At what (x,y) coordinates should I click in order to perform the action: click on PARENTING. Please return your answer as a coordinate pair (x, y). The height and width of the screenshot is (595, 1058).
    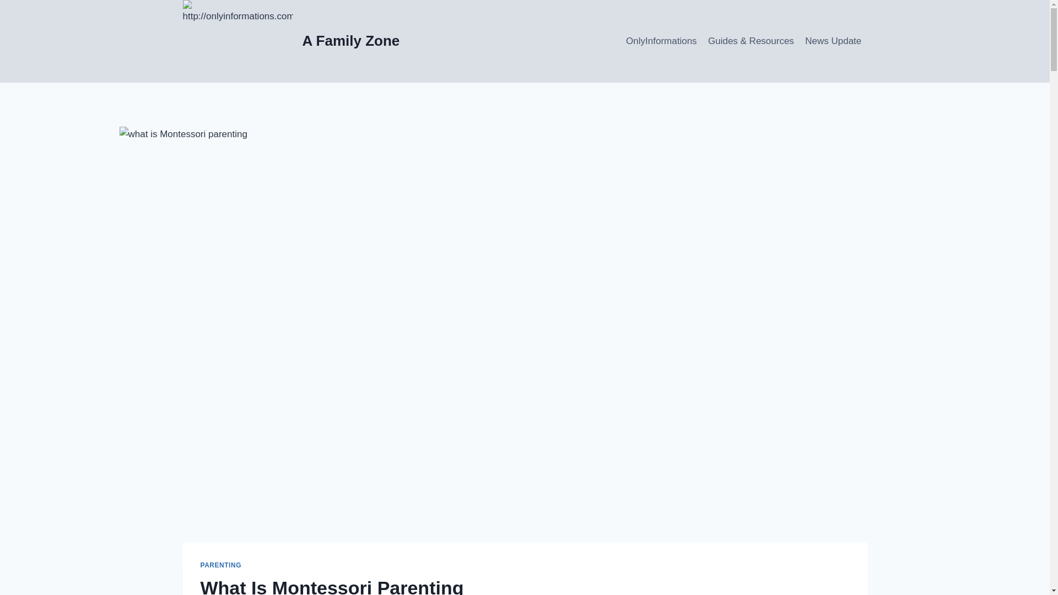
    Looking at the image, I should click on (222, 565).